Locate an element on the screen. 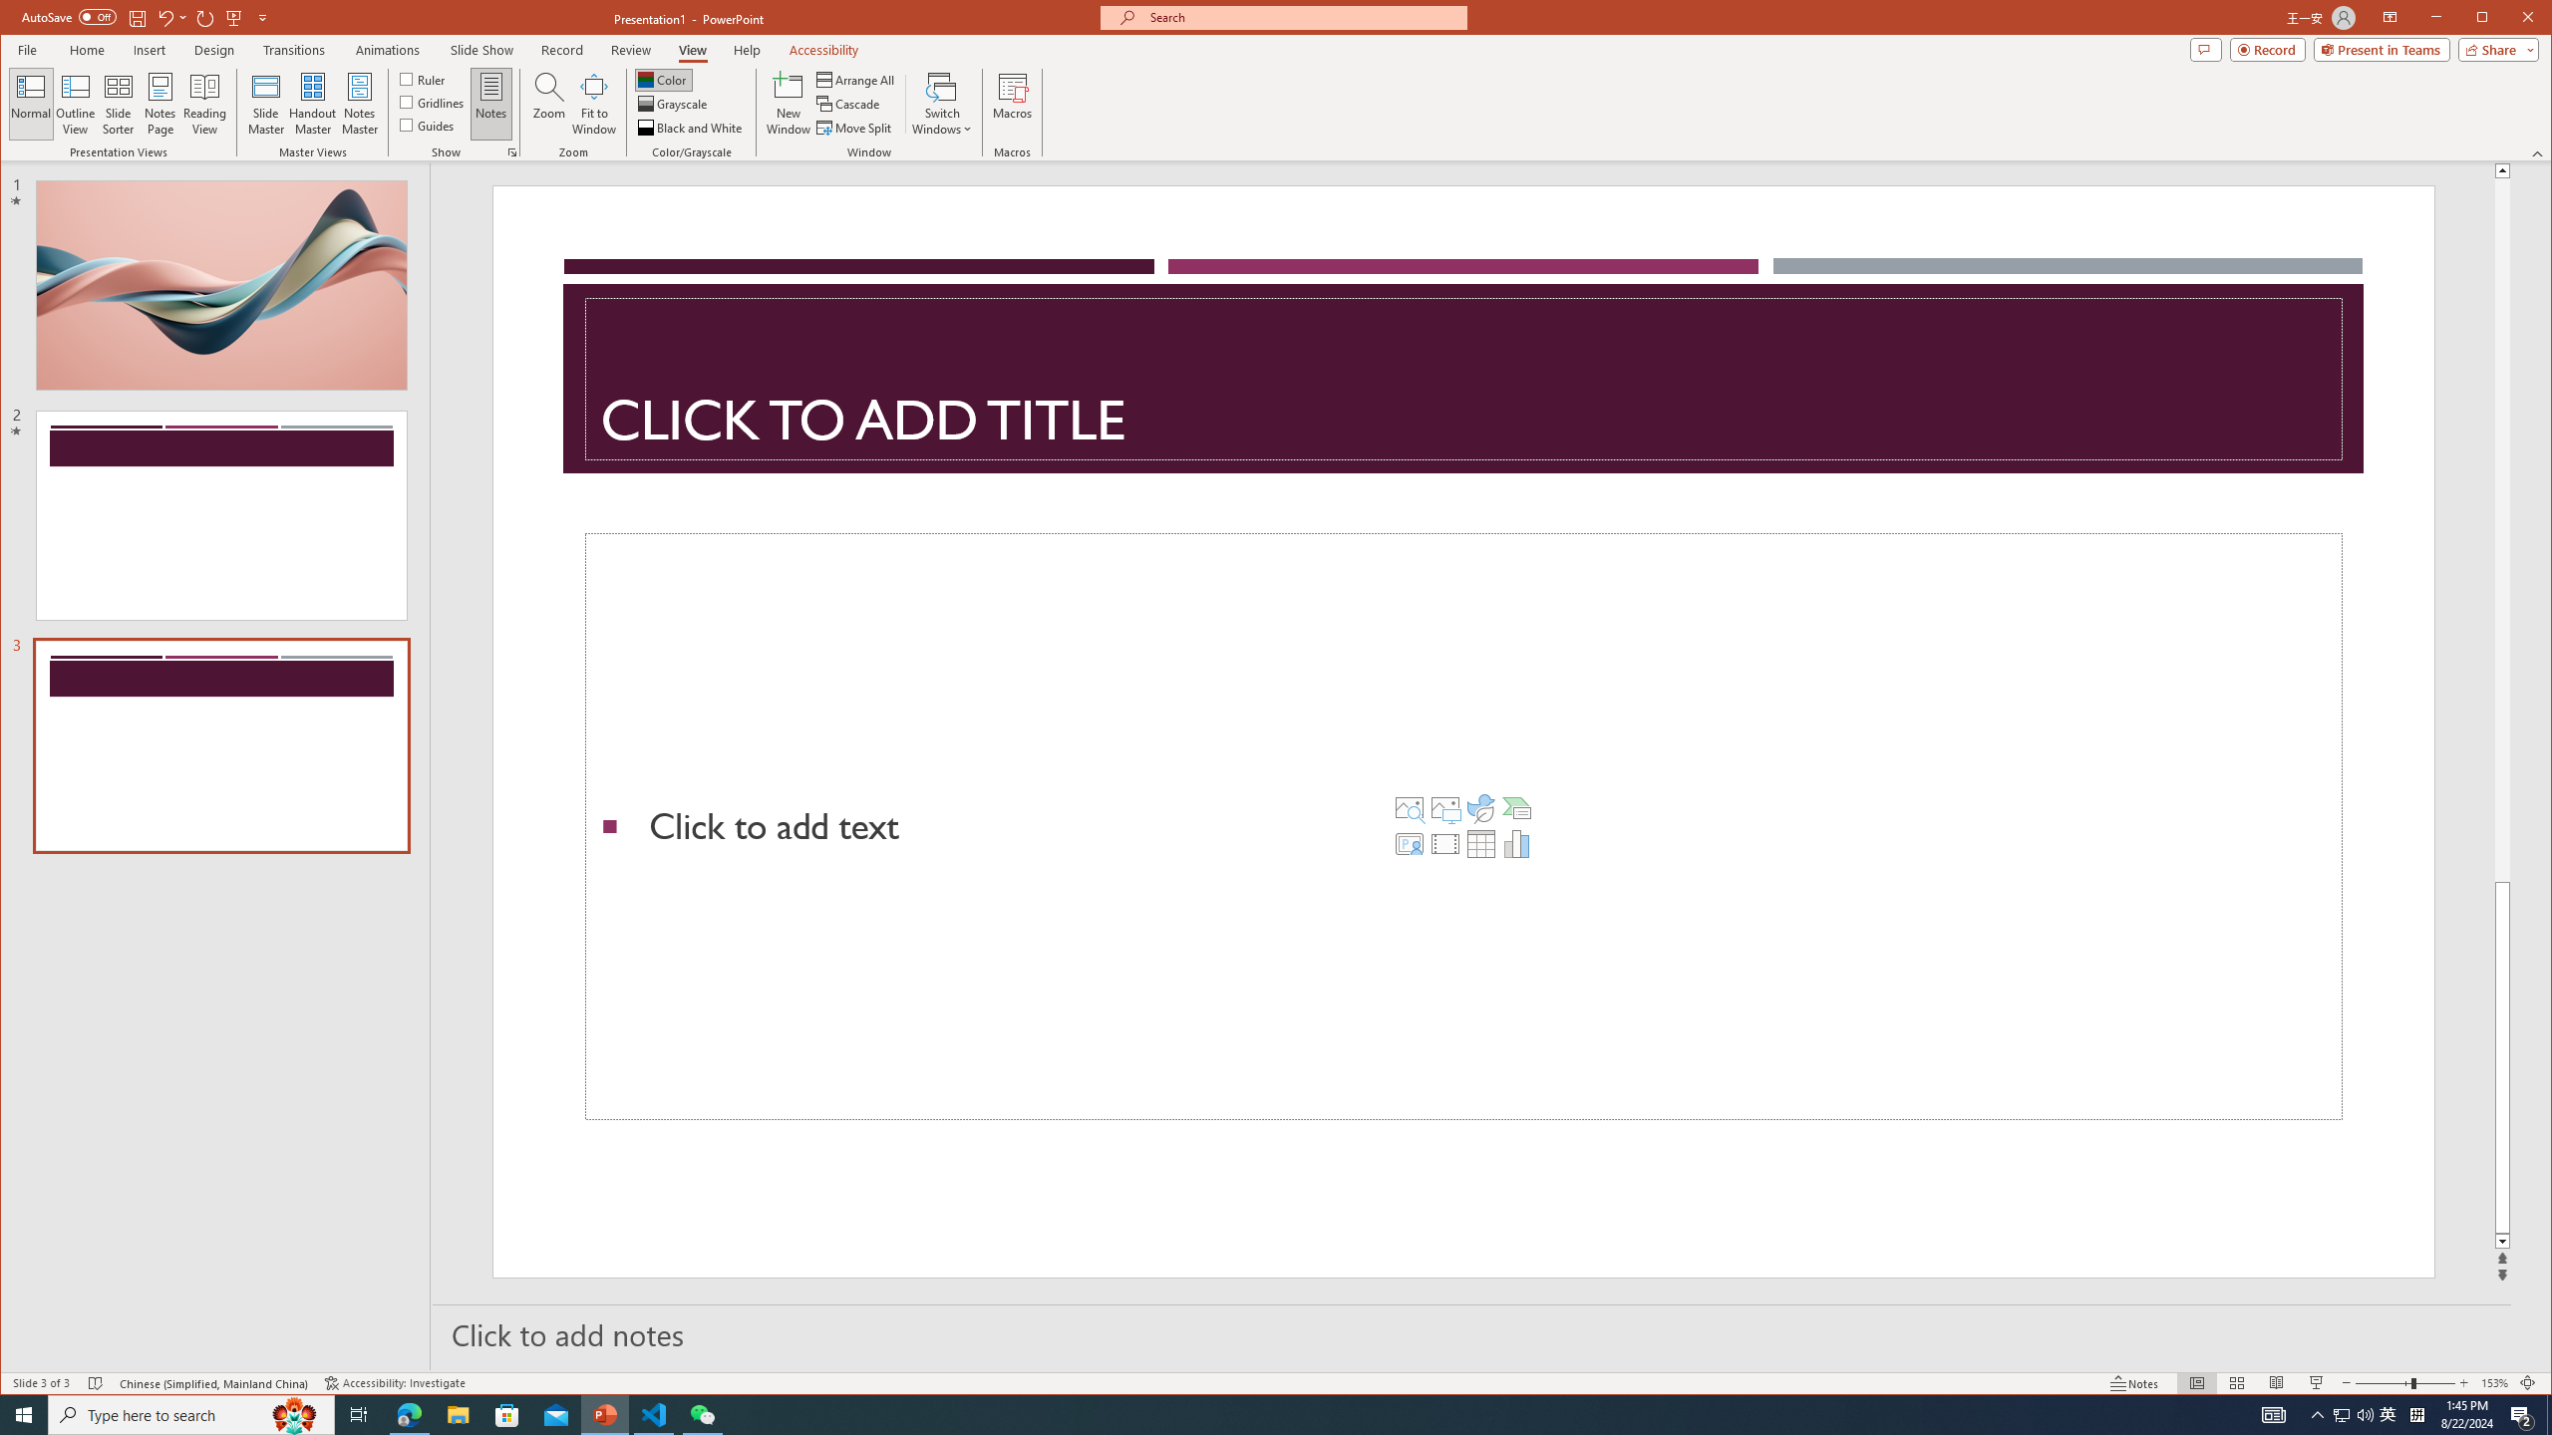  Cascade is located at coordinates (849, 104).